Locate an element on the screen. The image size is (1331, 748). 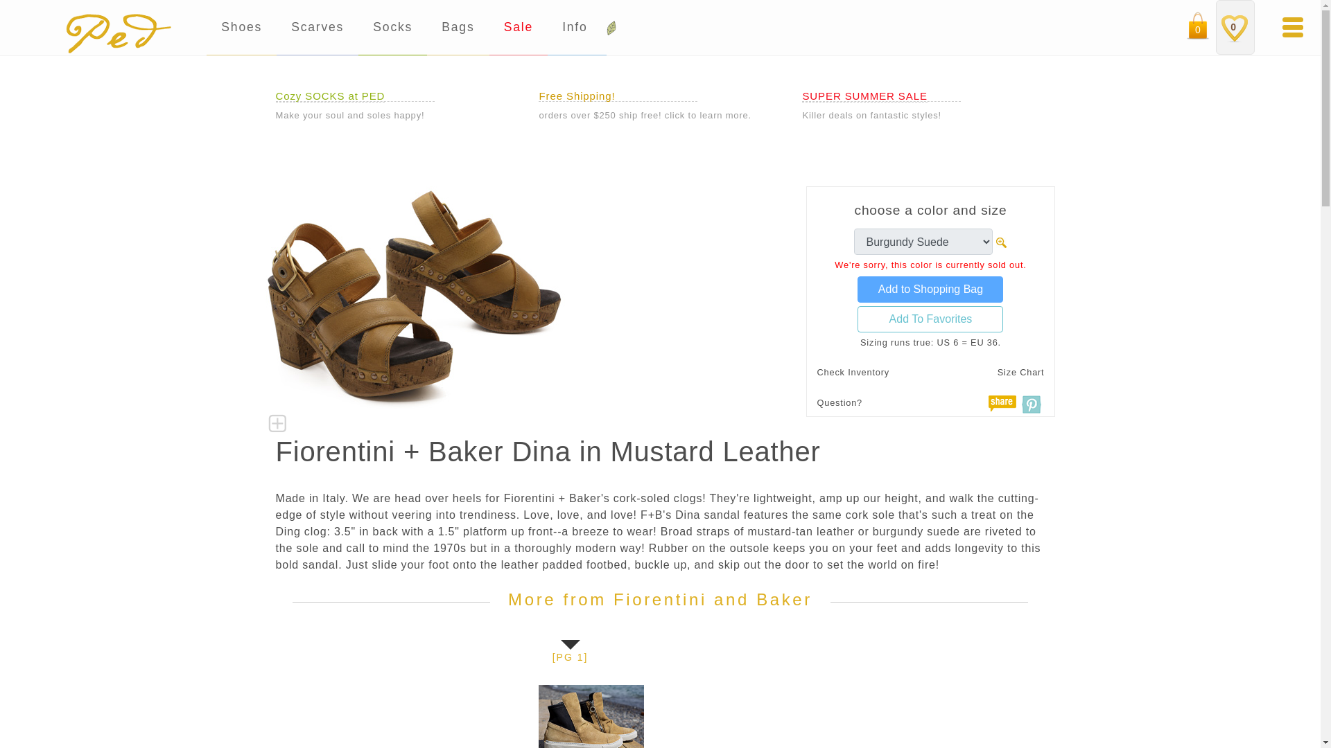
Socks is located at coordinates (392, 28).